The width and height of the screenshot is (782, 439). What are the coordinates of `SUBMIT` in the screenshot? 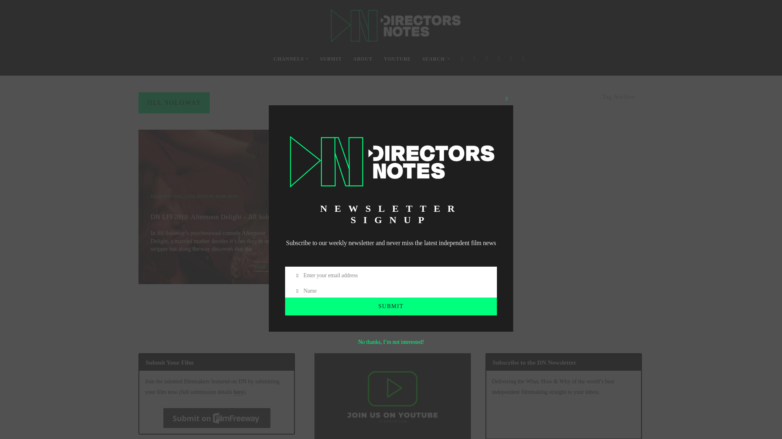 It's located at (391, 306).